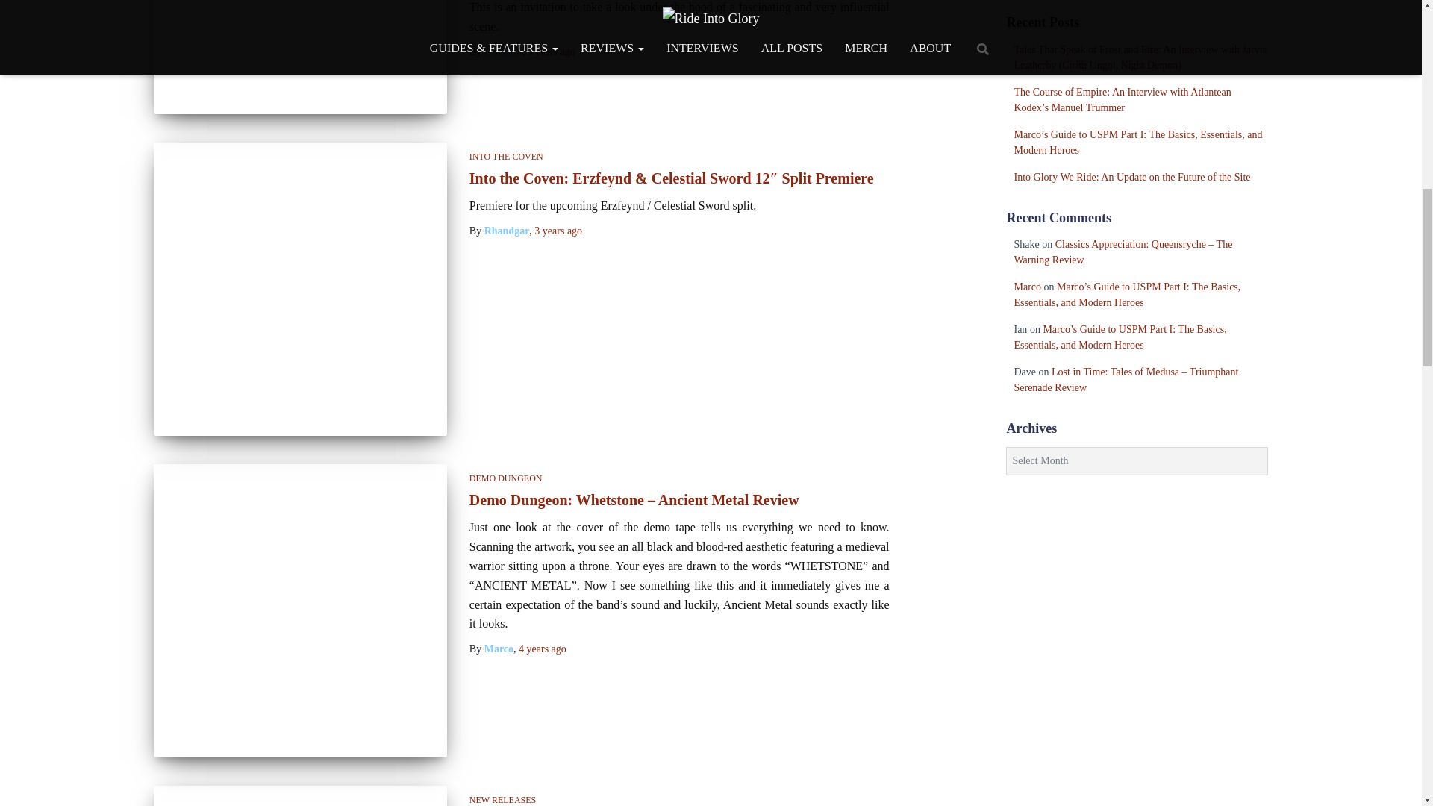  Describe the element at coordinates (503, 51) in the screenshot. I see `Quorton` at that location.